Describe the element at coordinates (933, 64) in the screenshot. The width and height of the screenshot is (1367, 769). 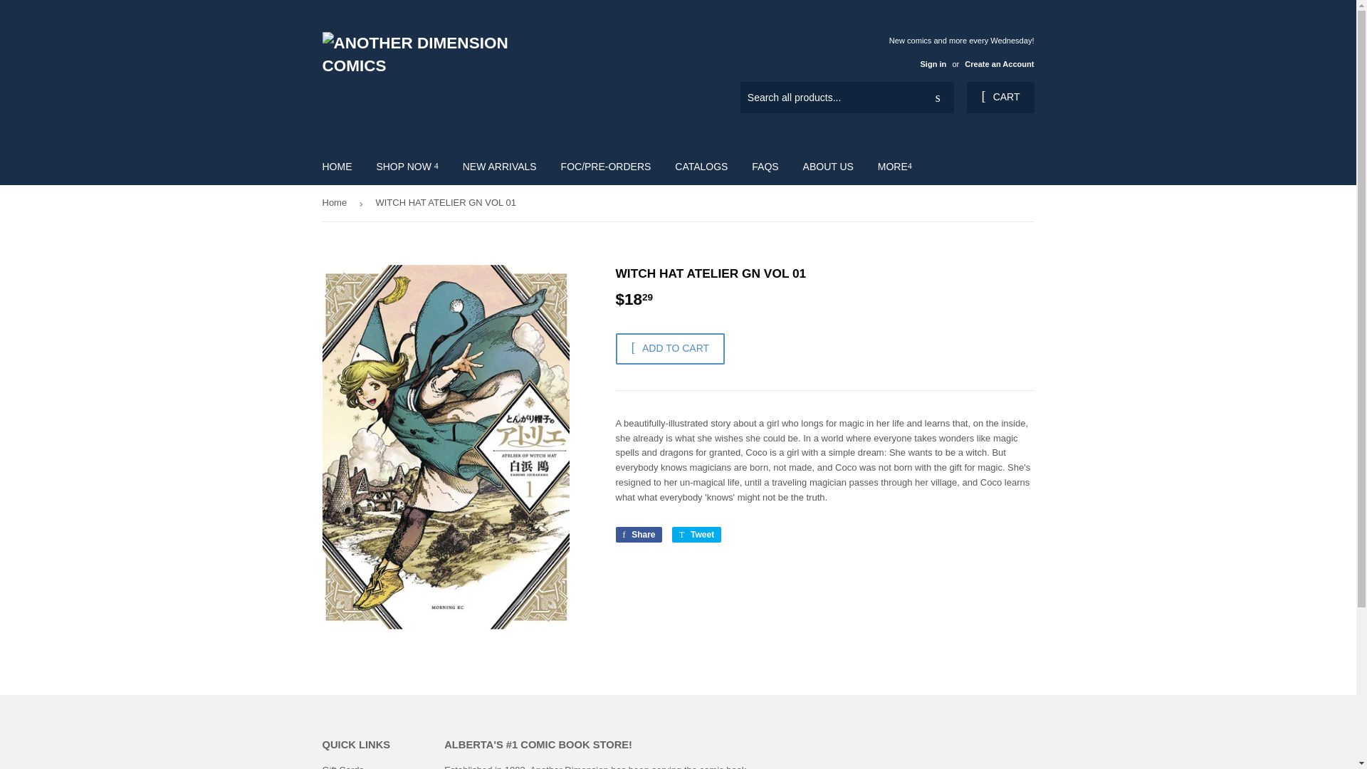
I see `Sign in` at that location.